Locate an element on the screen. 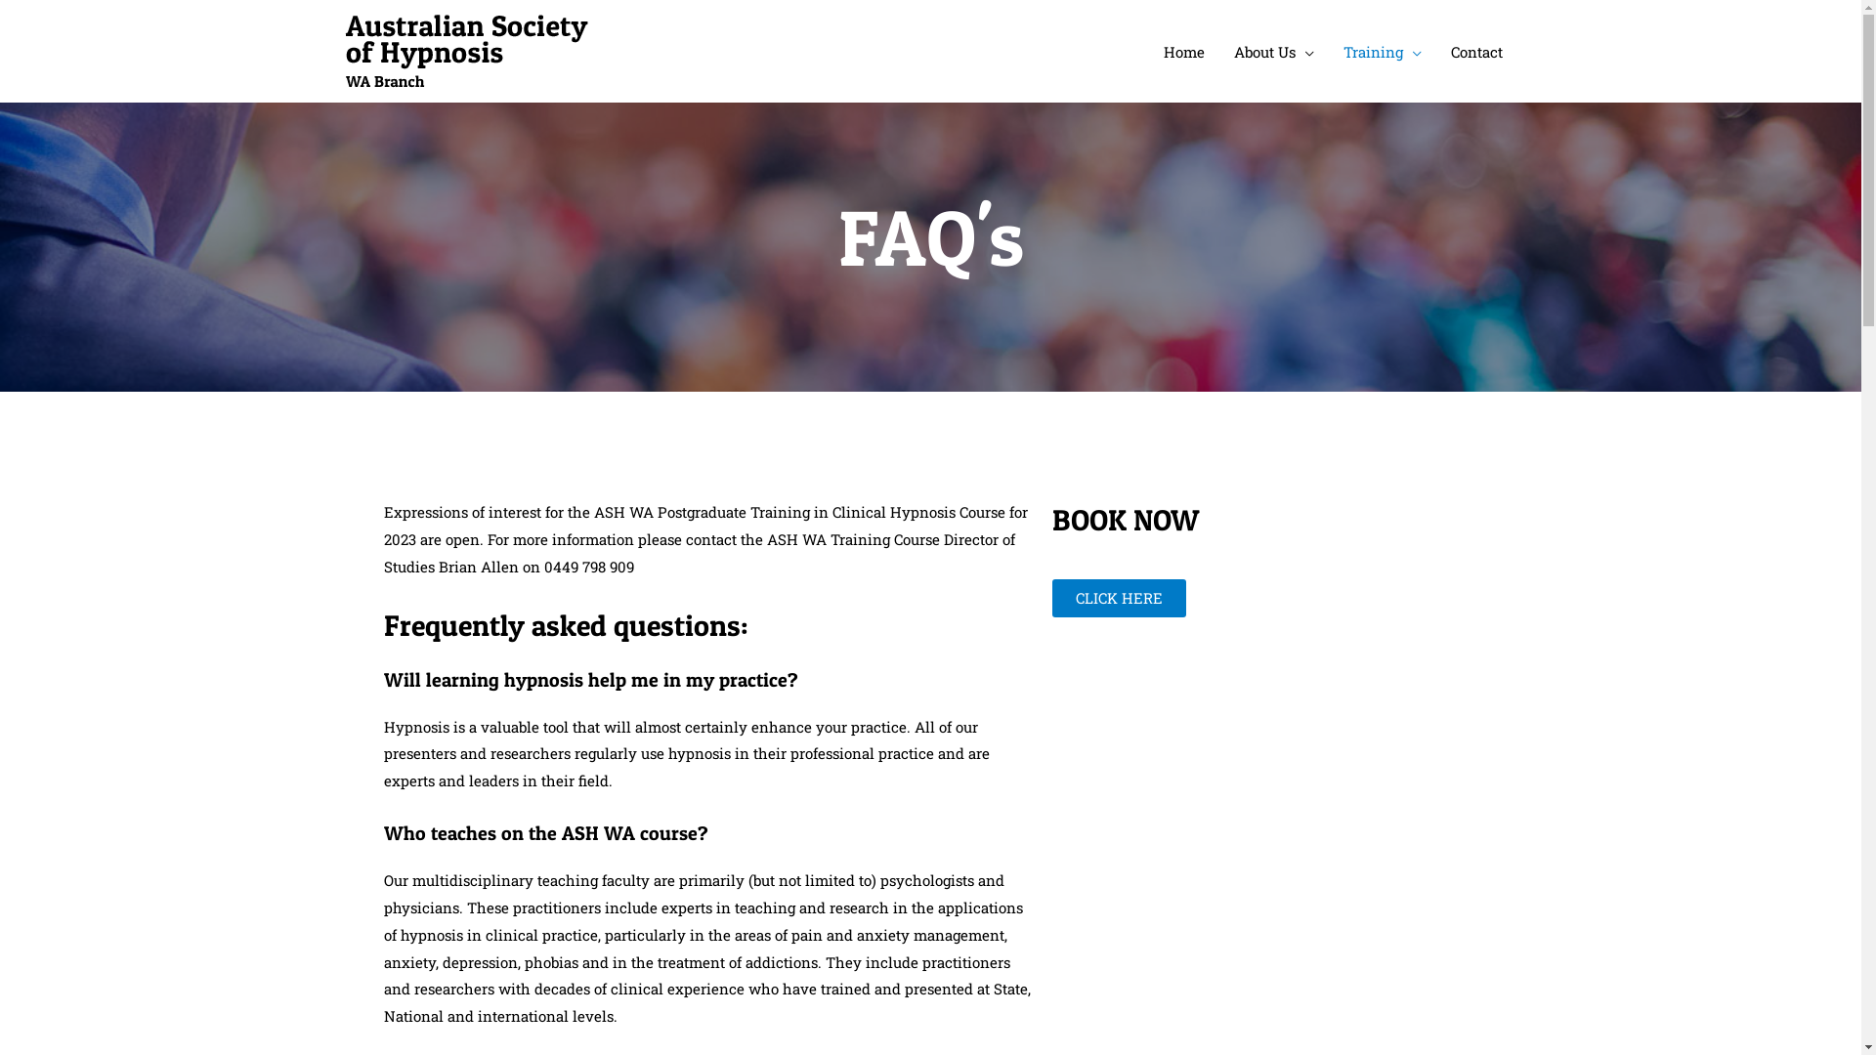 The image size is (1876, 1055). Home is located at coordinates (1184, 51).